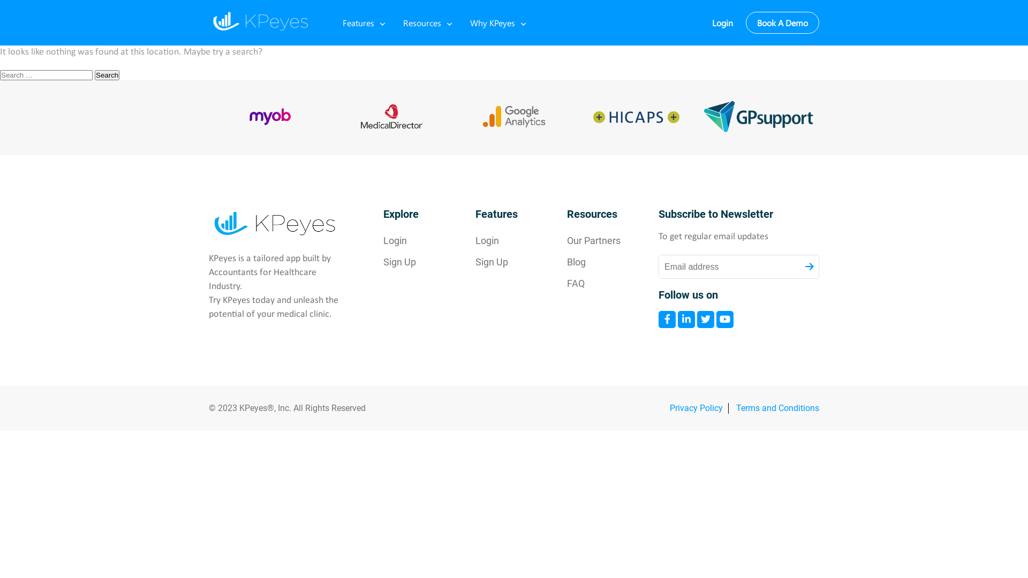 This screenshot has height=578, width=1028. Describe the element at coordinates (262, 21) in the screenshot. I see `KPeyes` at that location.